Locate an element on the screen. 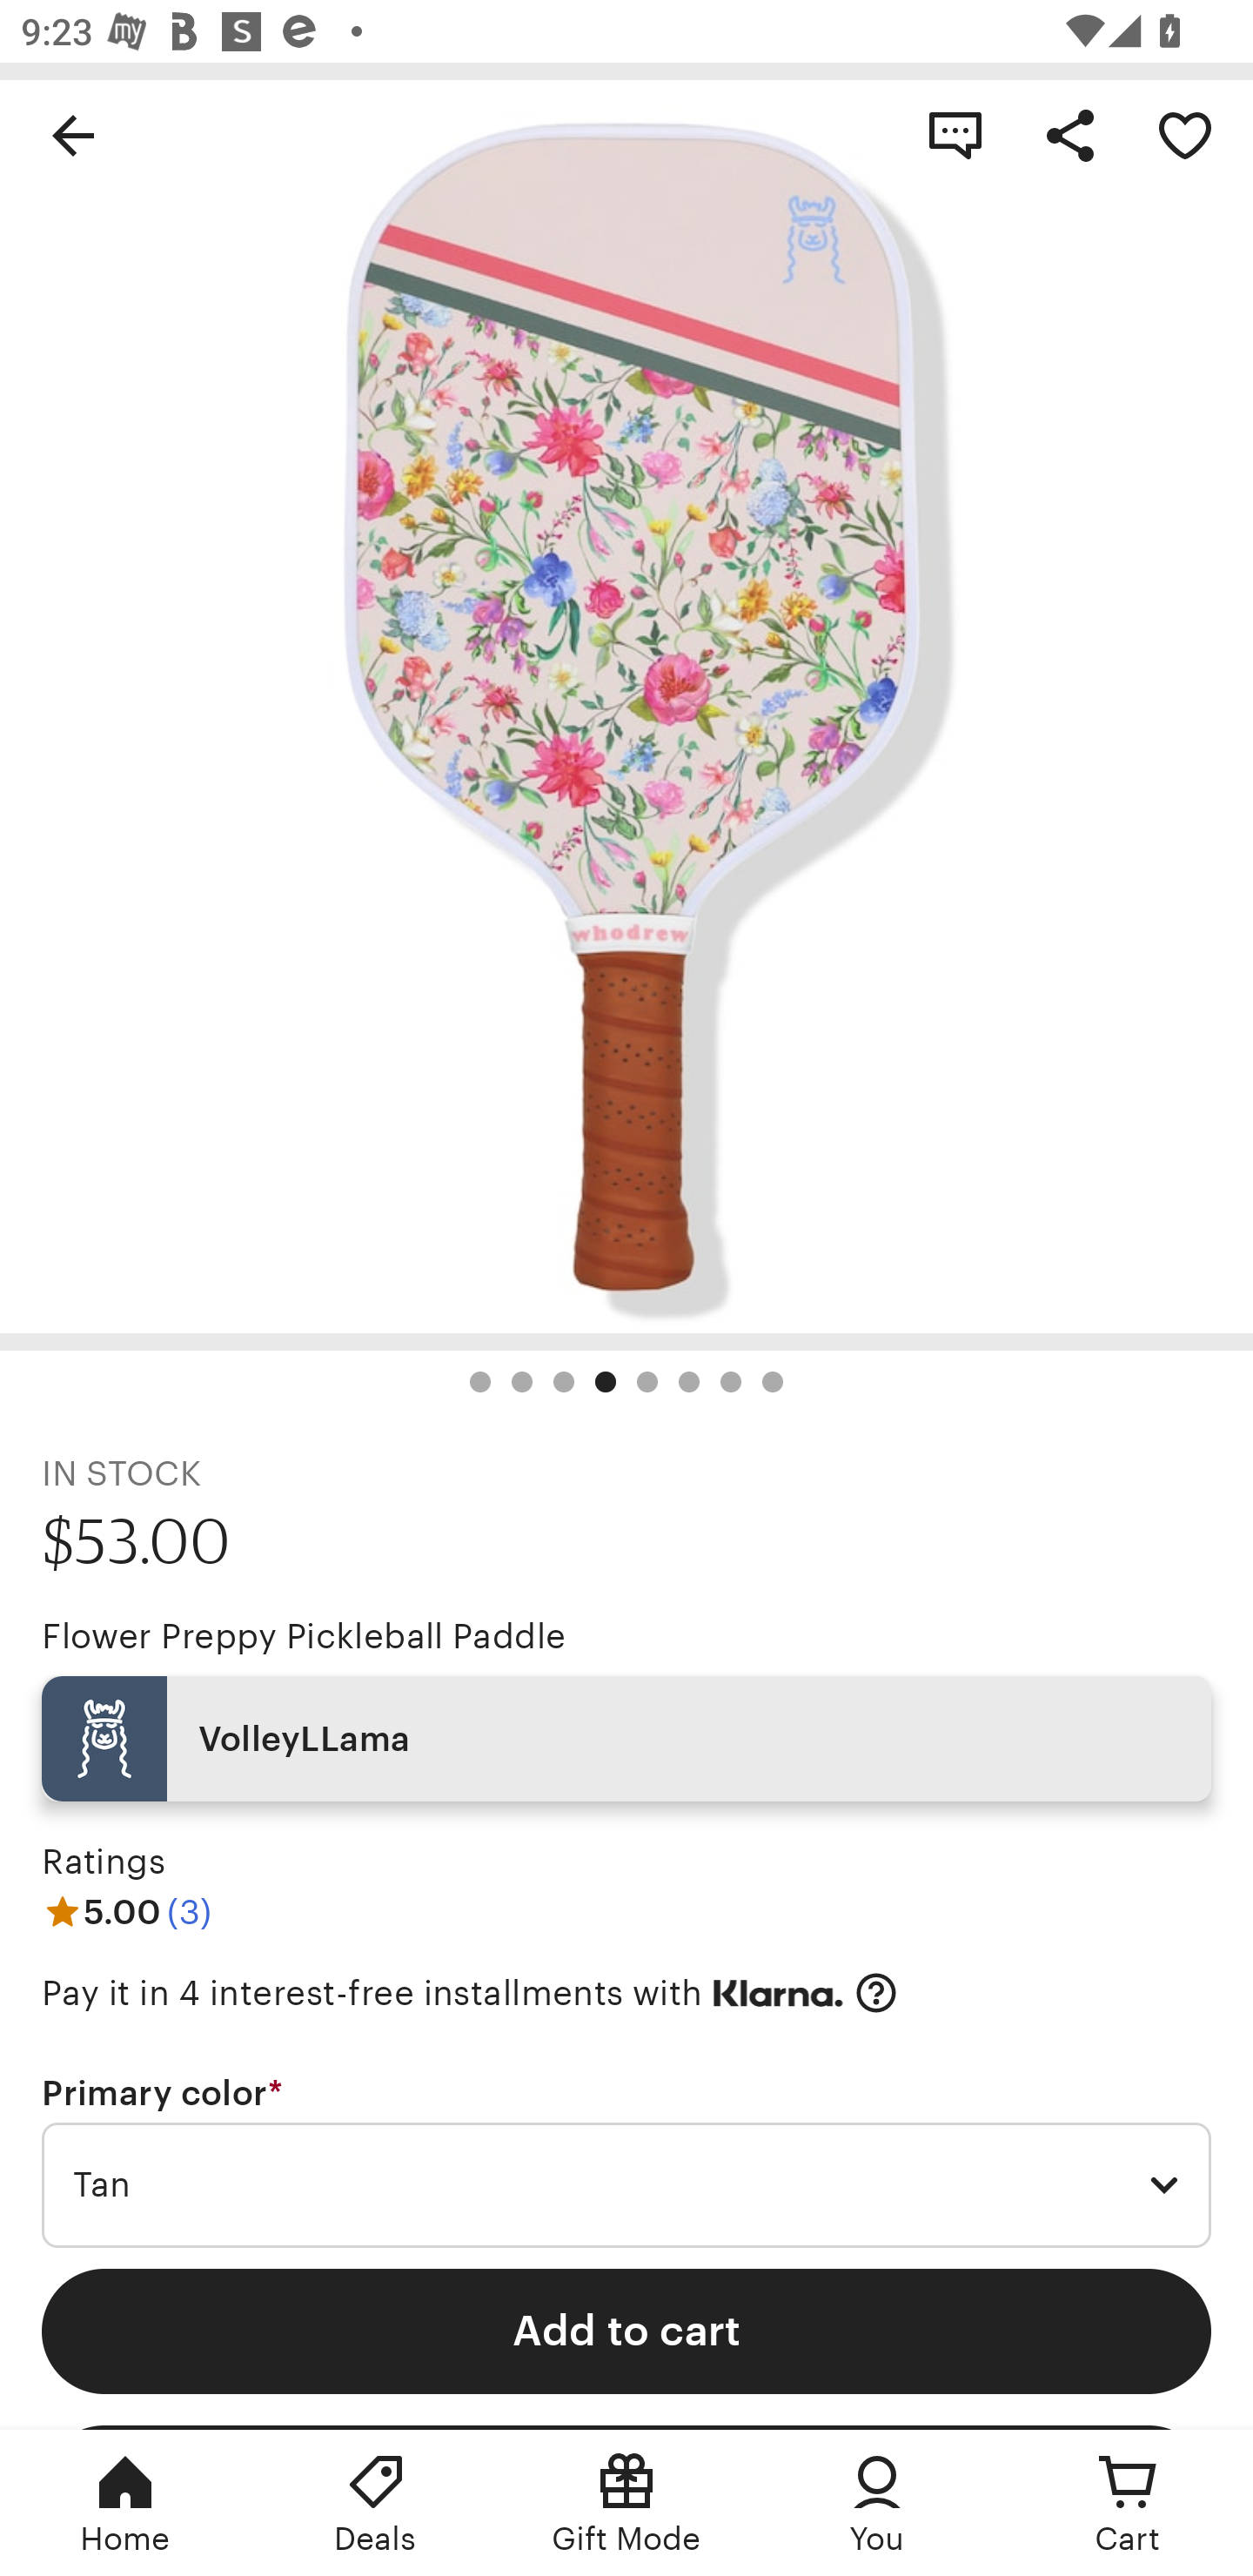  You is located at coordinates (877, 2503).